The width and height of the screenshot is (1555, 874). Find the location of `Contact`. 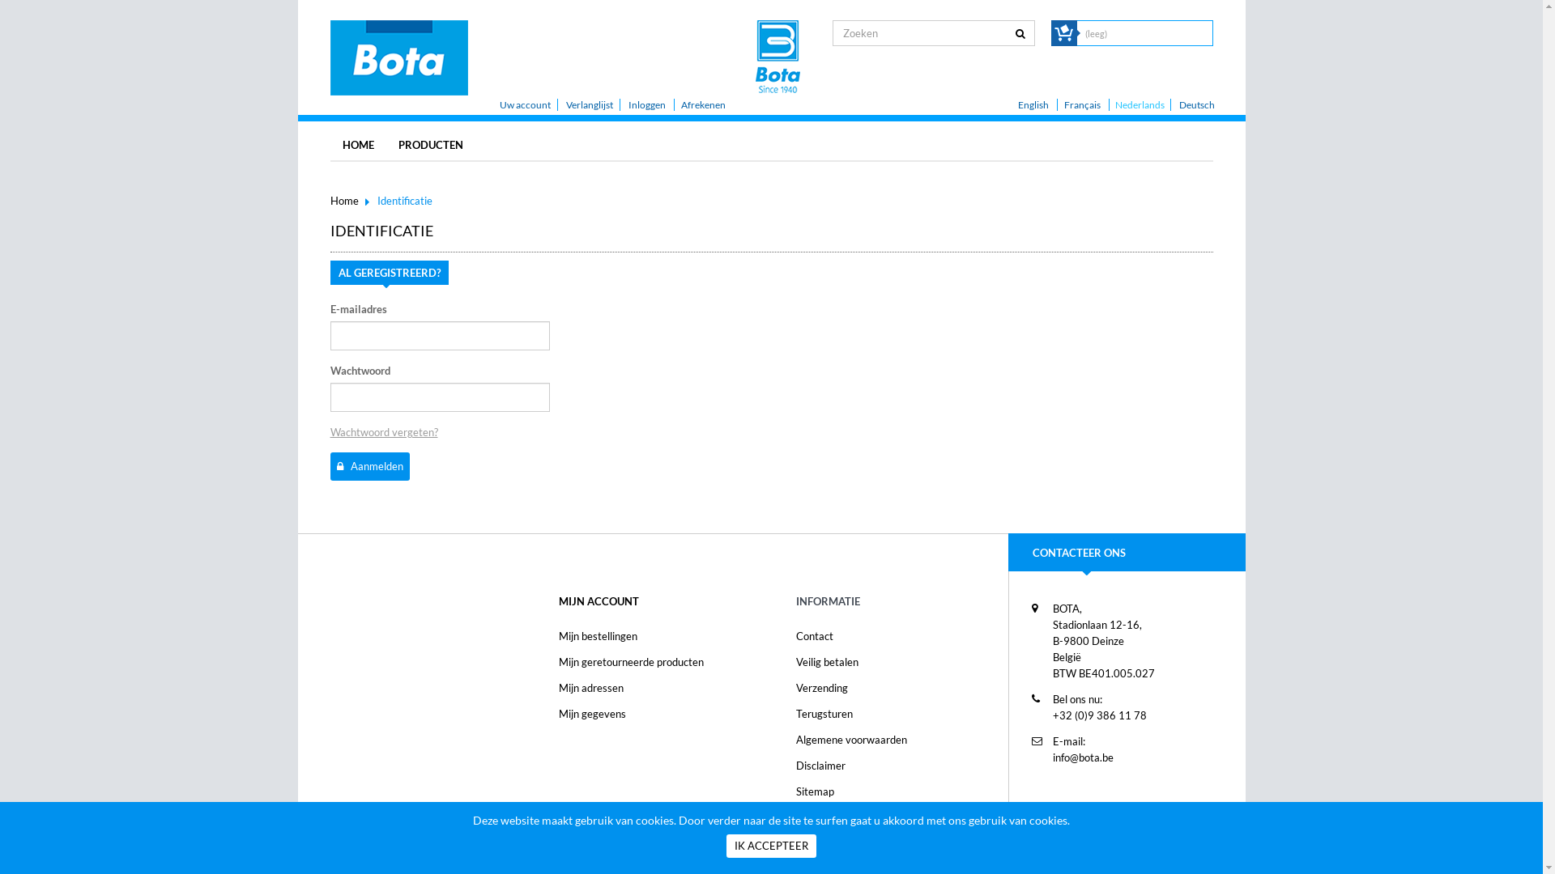

Contact is located at coordinates (814, 636).